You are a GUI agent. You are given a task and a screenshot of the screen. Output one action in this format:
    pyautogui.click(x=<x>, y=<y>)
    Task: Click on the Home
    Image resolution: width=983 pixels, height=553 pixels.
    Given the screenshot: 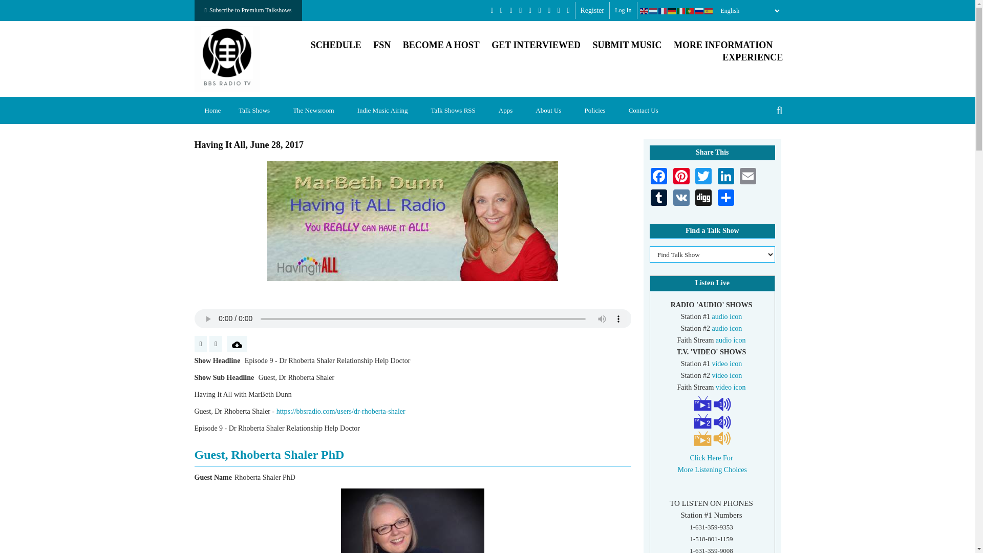 What is the action you would take?
    pyautogui.click(x=213, y=110)
    